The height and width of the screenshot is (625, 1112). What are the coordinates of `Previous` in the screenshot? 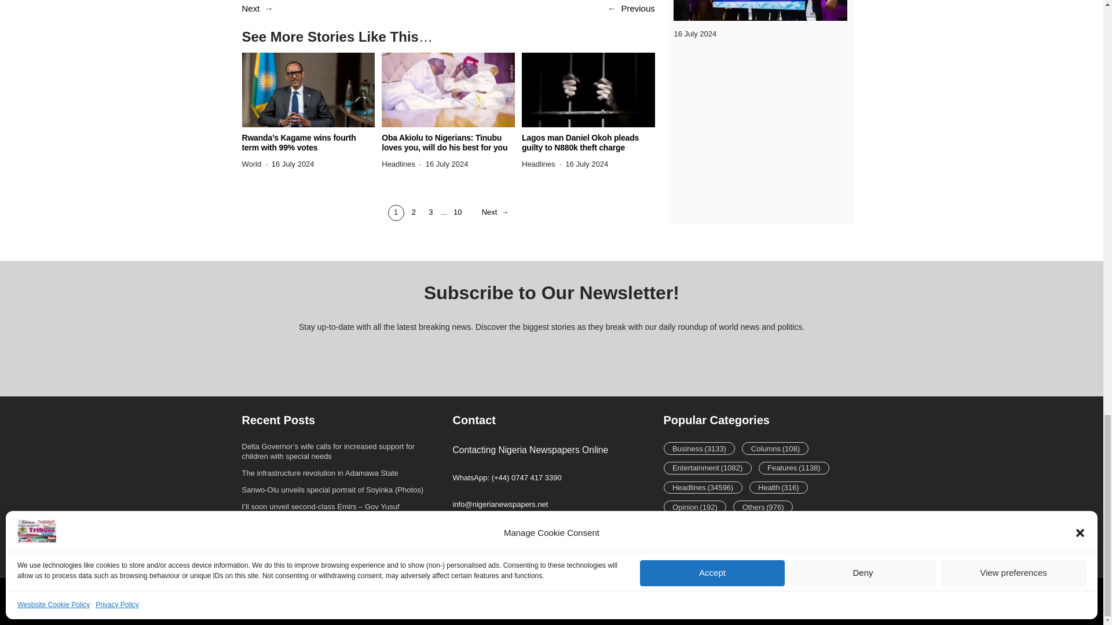 It's located at (637, 8).